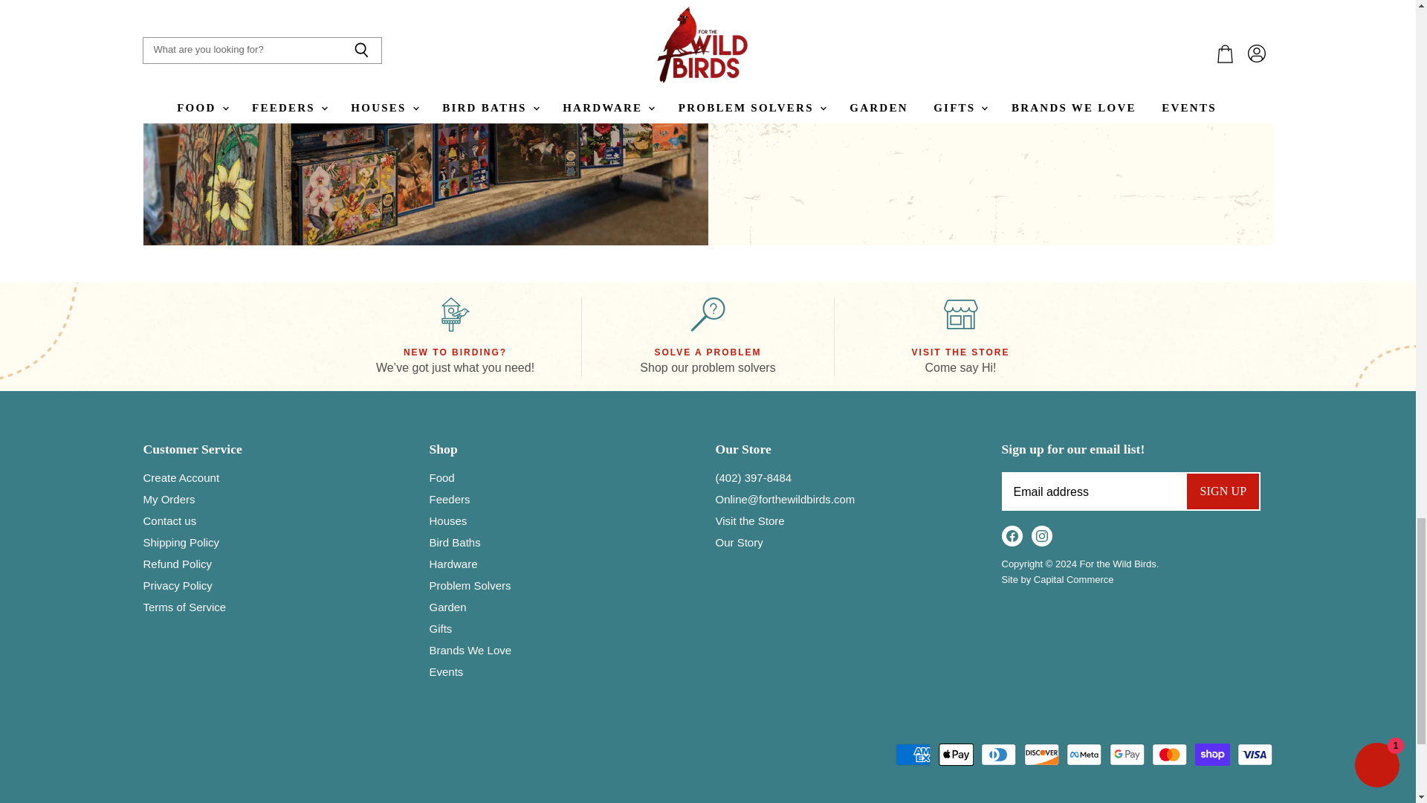 This screenshot has width=1427, height=803. What do you see at coordinates (960, 314) in the screenshot?
I see `Store icon` at bounding box center [960, 314].